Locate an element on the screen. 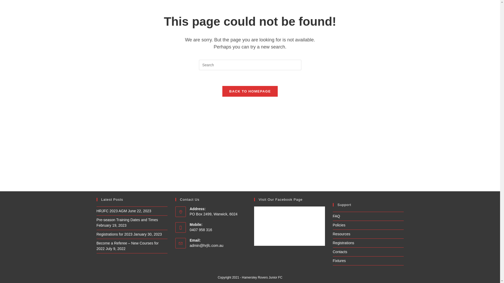  Contacts is located at coordinates (340, 252).